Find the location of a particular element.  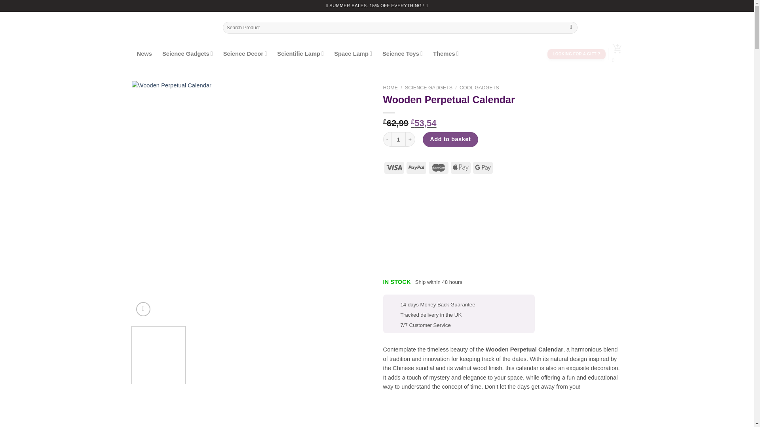

Space Lamp is located at coordinates (353, 53).